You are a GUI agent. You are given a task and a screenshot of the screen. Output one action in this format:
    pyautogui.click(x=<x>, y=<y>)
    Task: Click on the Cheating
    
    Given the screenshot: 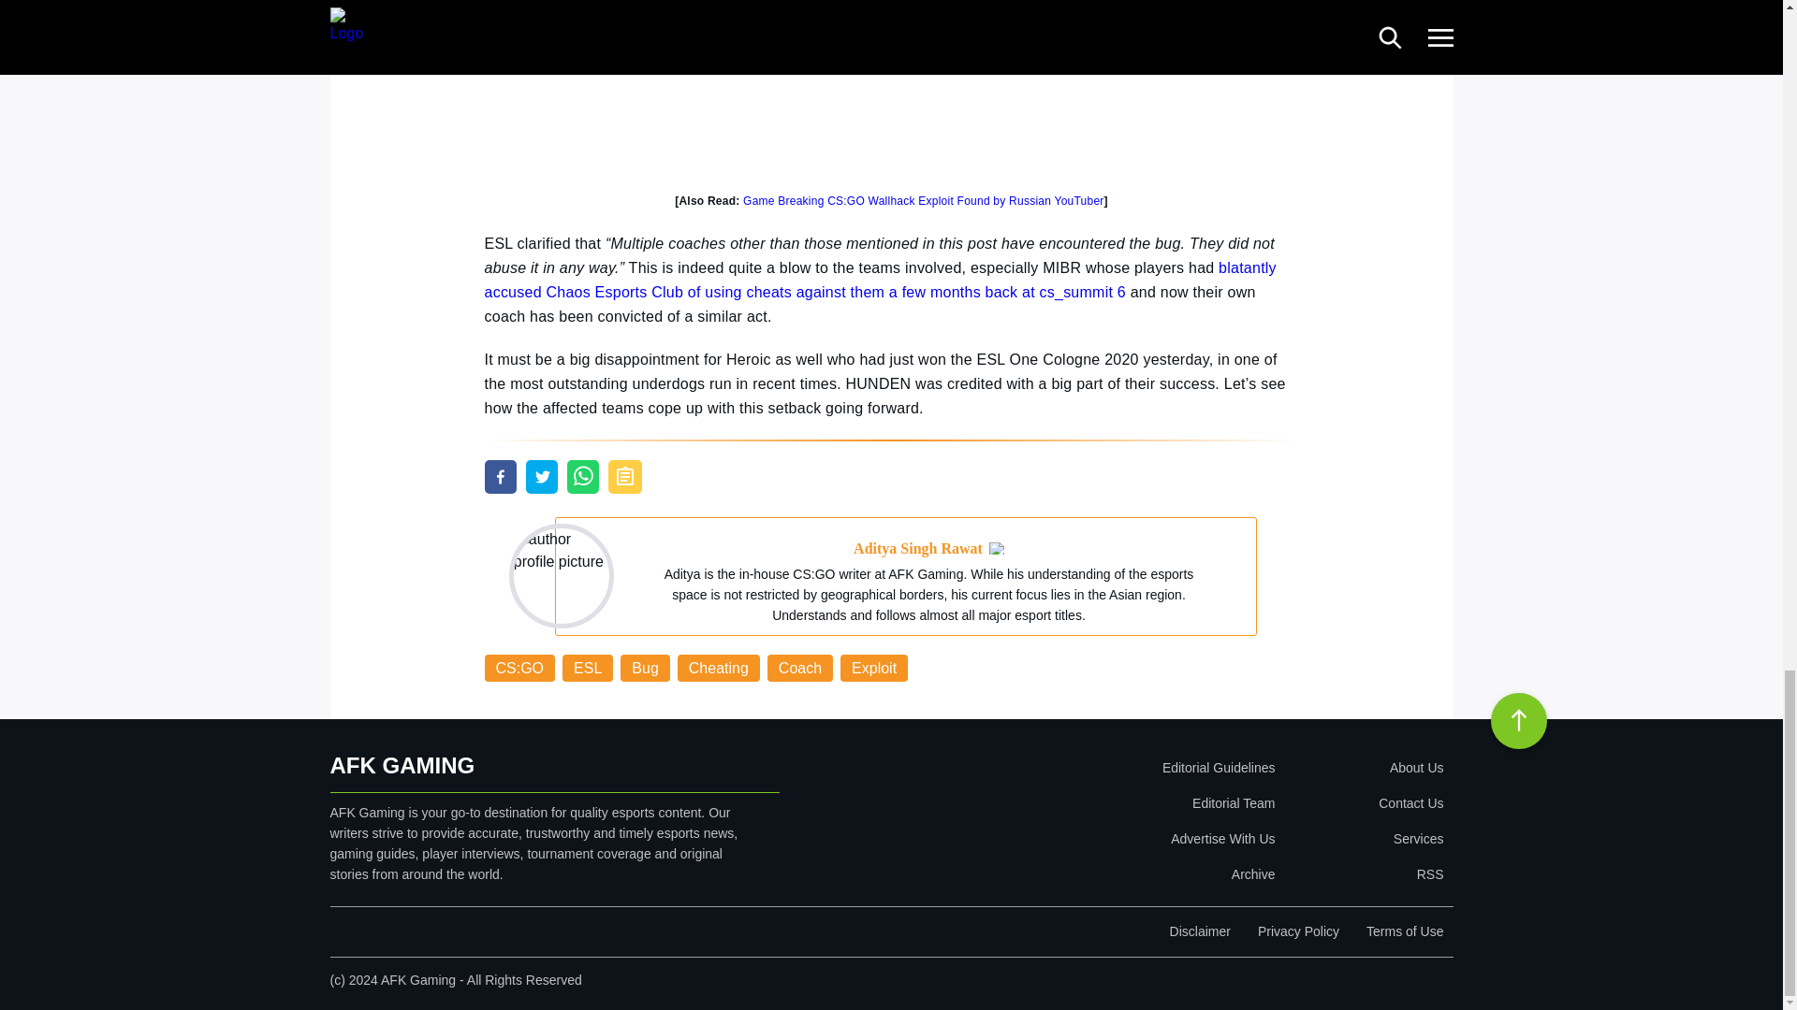 What is the action you would take?
    pyautogui.click(x=719, y=668)
    